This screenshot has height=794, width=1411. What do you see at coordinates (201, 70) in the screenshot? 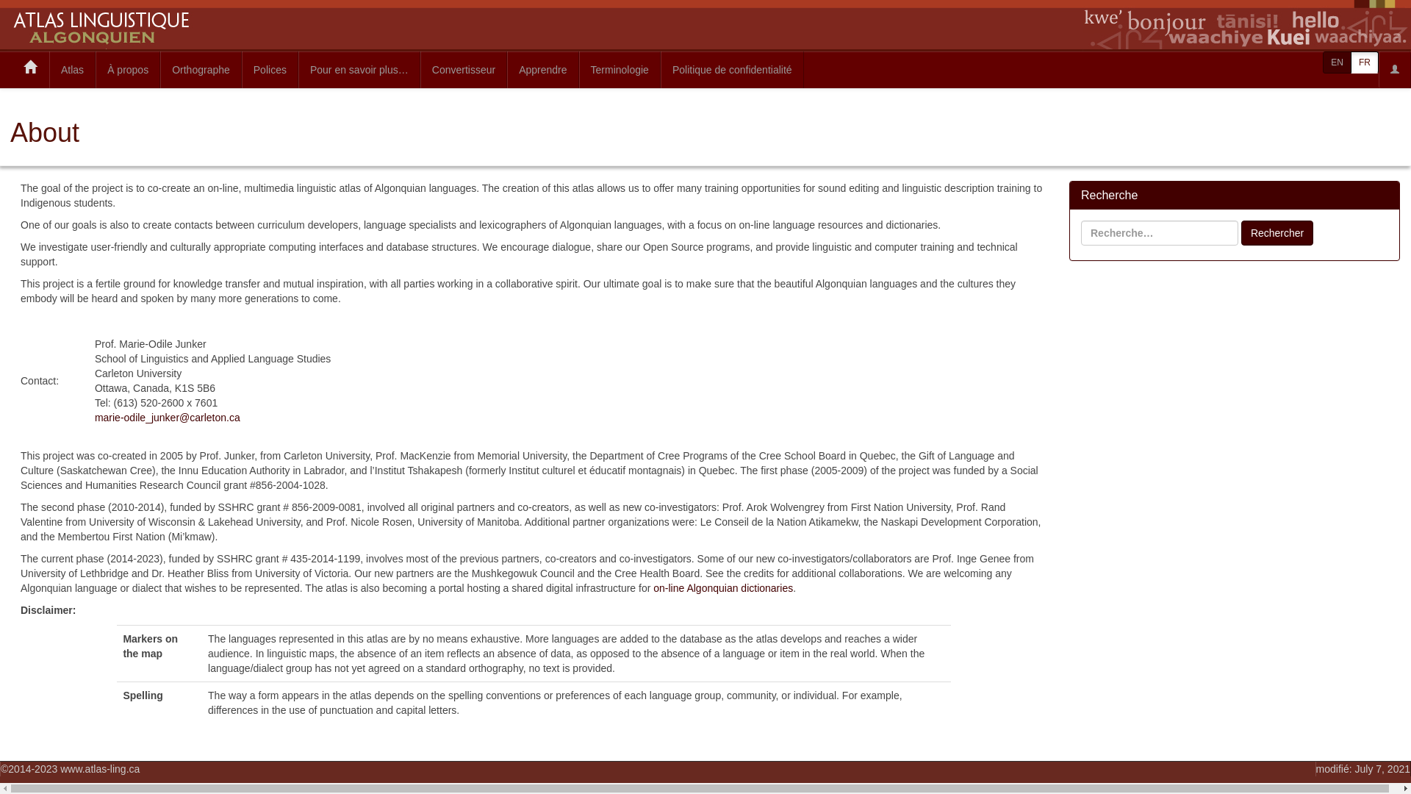
I see `Orthographe` at bounding box center [201, 70].